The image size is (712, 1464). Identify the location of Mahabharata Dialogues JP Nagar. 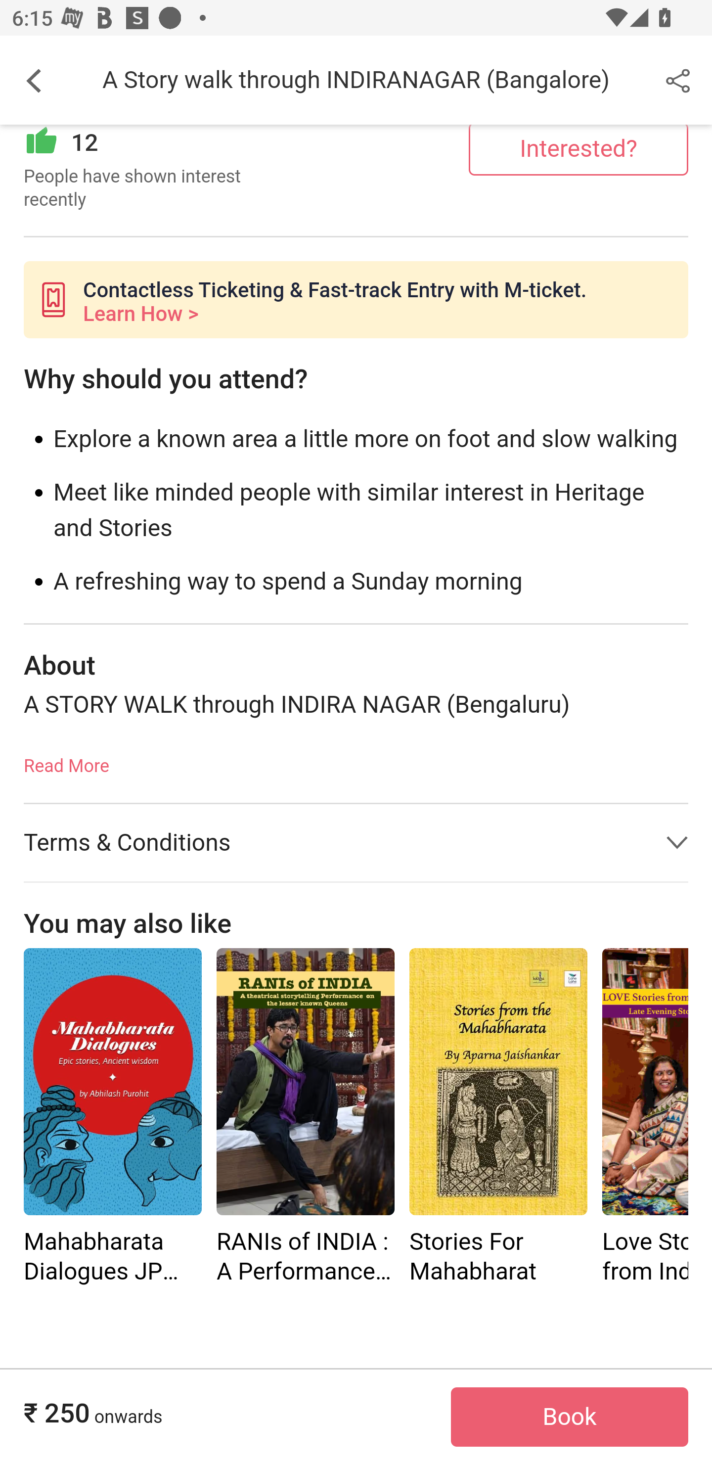
(112, 1082).